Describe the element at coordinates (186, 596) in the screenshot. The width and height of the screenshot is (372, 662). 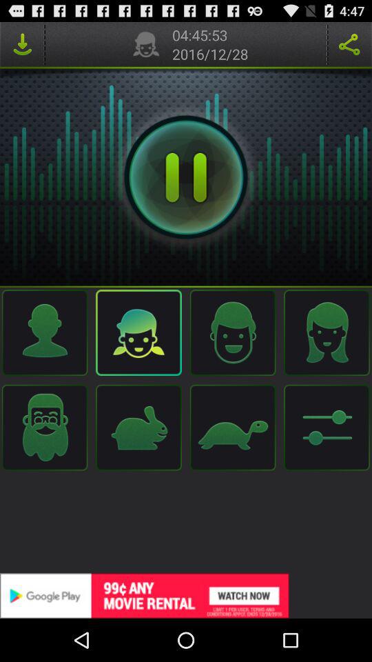
I see `open advertisement` at that location.